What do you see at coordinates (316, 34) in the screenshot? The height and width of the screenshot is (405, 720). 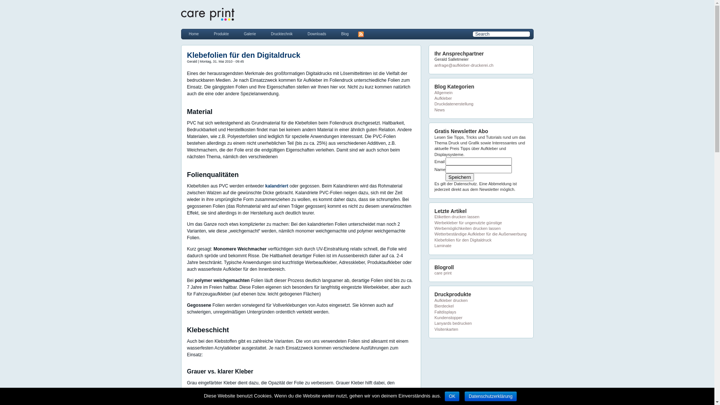 I see `Downloads` at bounding box center [316, 34].